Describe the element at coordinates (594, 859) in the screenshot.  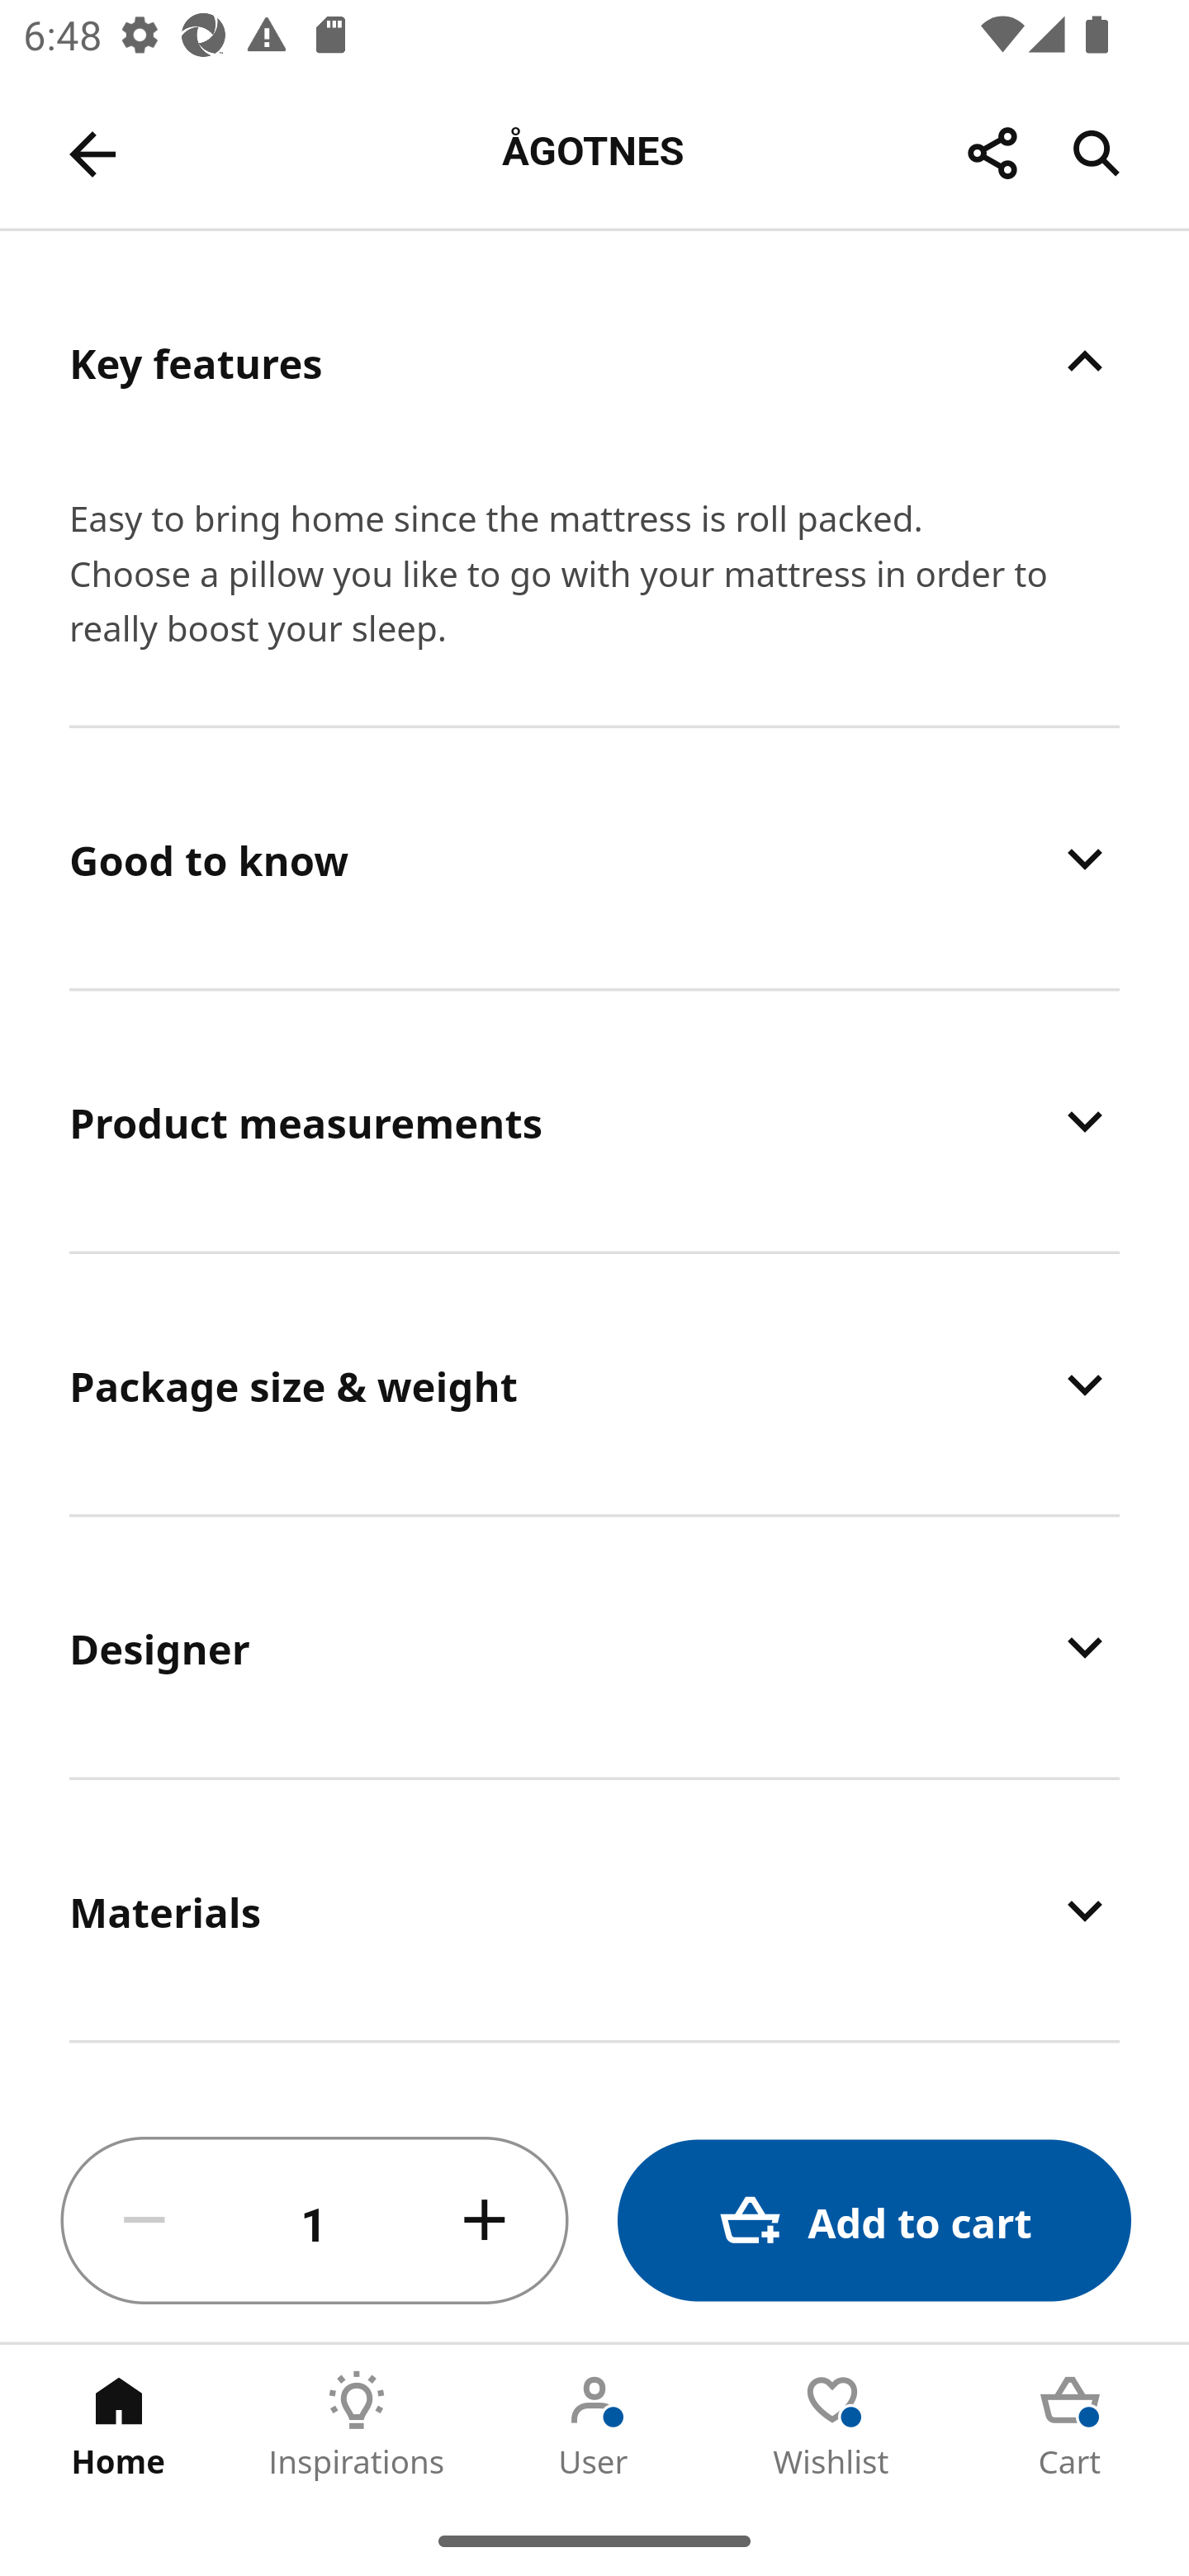
I see `Good to know` at that location.